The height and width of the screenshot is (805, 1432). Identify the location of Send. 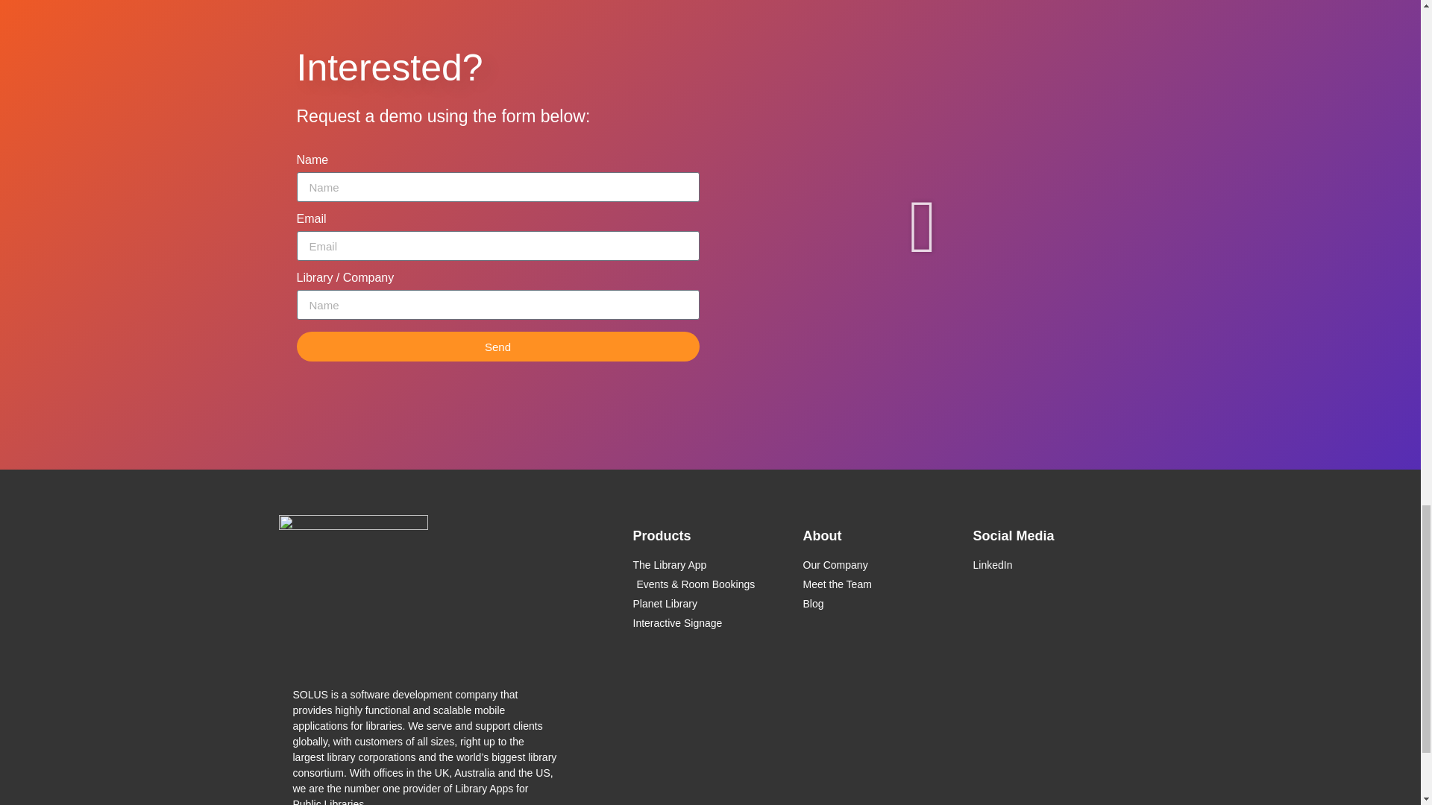
(498, 346).